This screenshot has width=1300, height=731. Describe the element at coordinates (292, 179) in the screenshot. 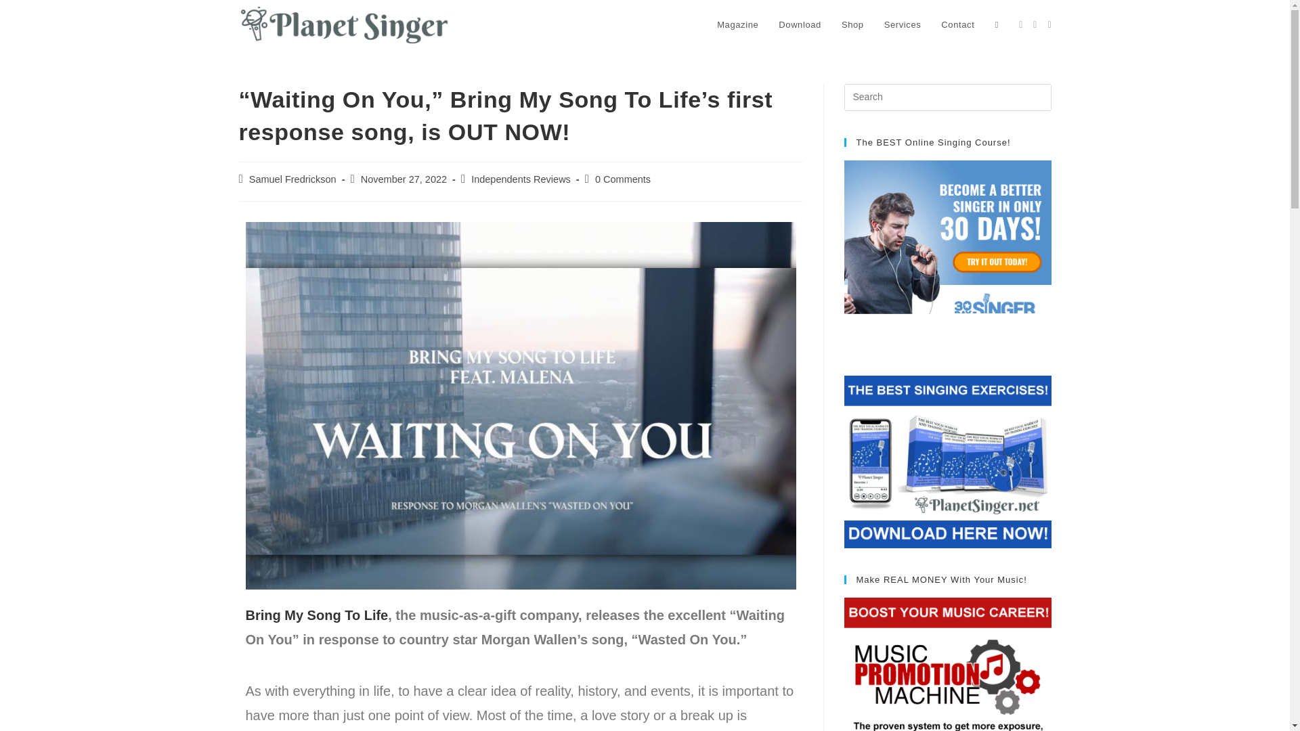

I see `Posts by Samuel Fredrickson` at that location.